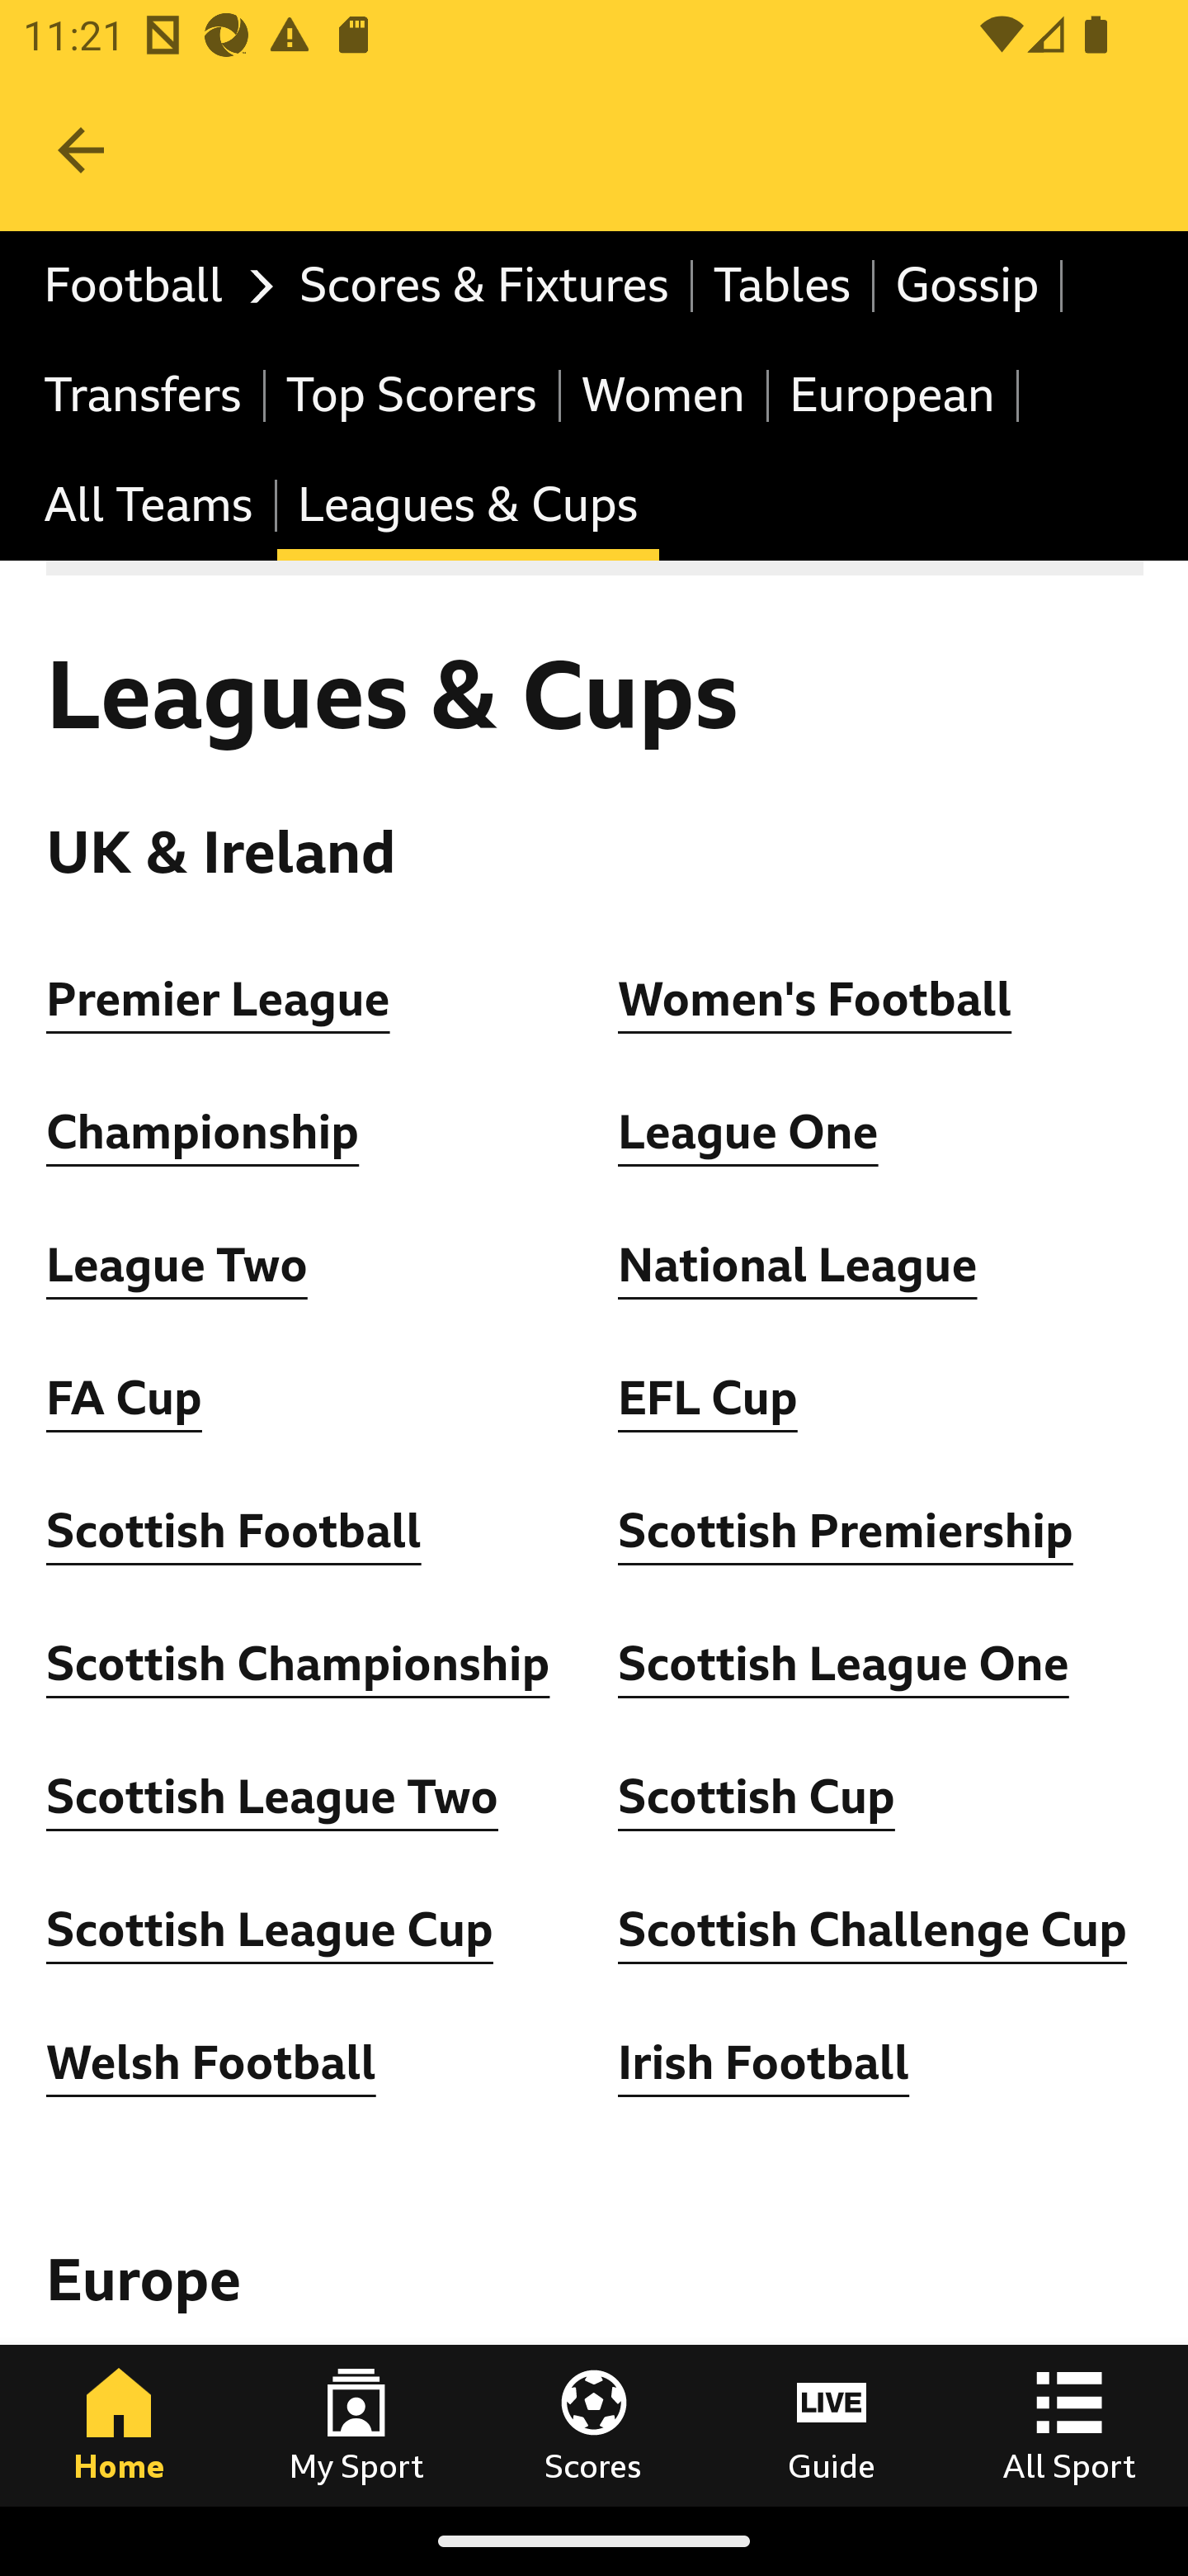 The height and width of the screenshot is (2576, 1188). What do you see at coordinates (749, 1133) in the screenshot?
I see `League One` at bounding box center [749, 1133].